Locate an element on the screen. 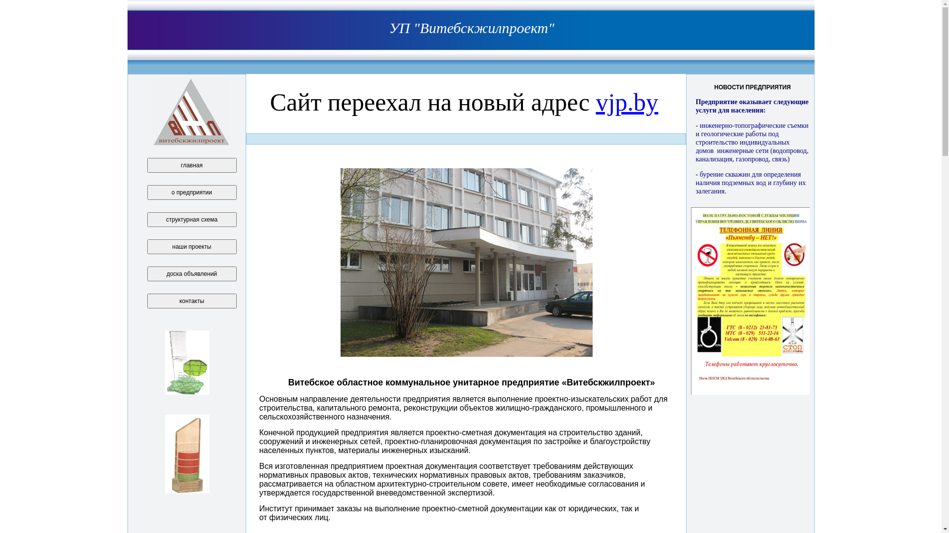 Image resolution: width=949 pixels, height=533 pixels. vjp.by is located at coordinates (627, 102).